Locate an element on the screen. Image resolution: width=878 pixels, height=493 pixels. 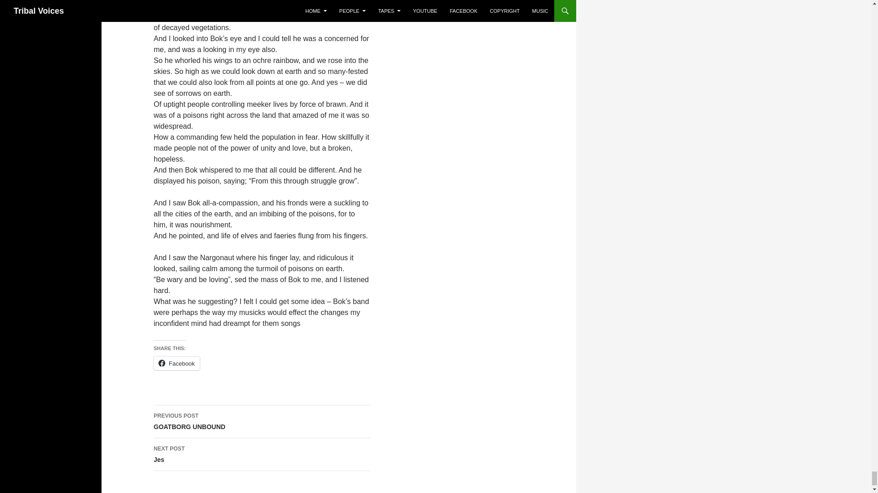
Facebook is located at coordinates (262, 455).